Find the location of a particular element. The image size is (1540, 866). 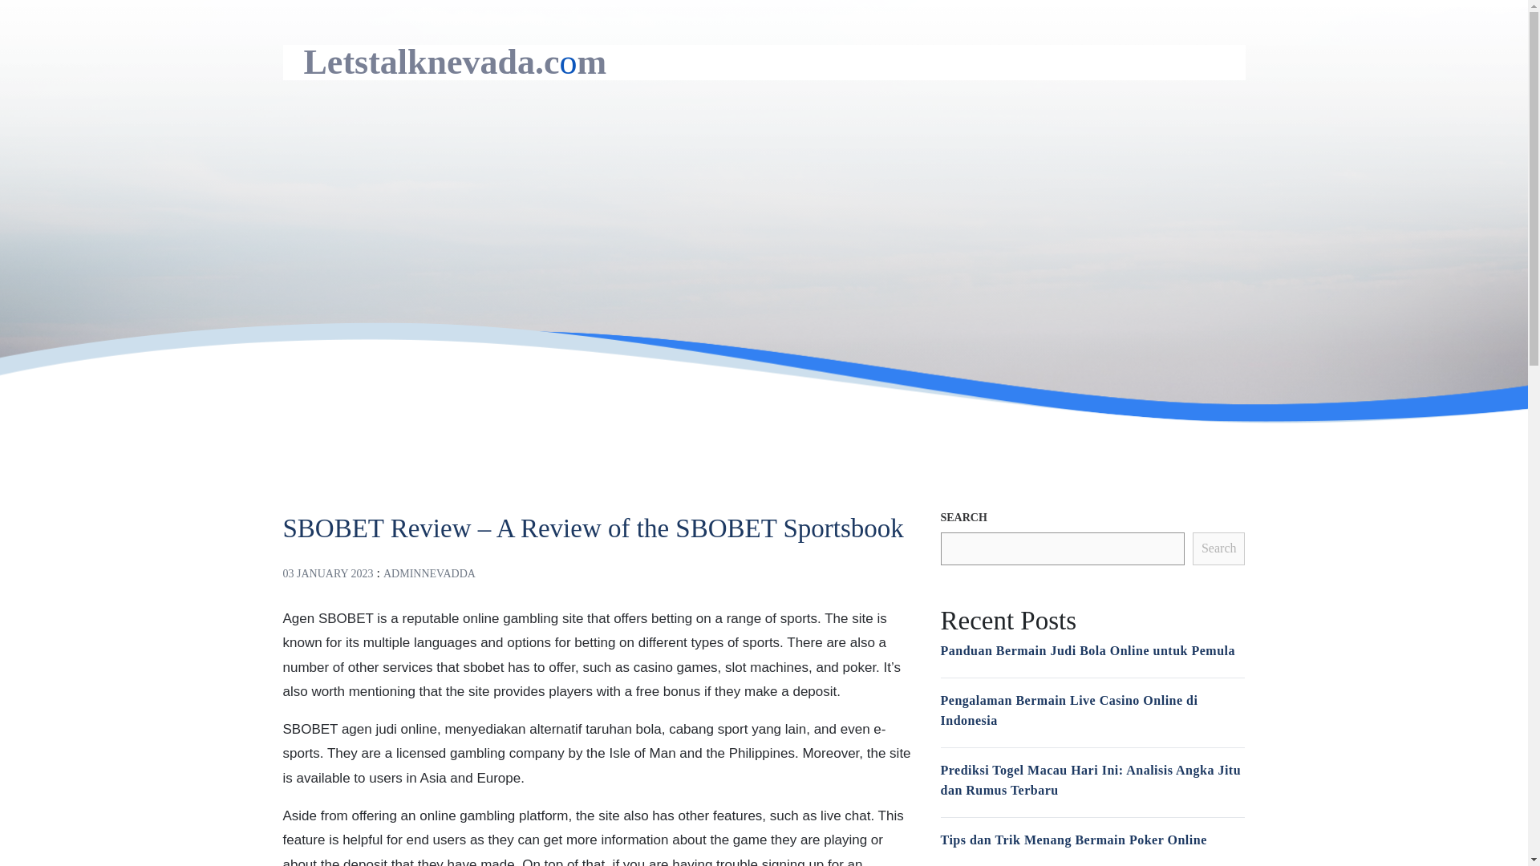

Search is located at coordinates (1219, 548).